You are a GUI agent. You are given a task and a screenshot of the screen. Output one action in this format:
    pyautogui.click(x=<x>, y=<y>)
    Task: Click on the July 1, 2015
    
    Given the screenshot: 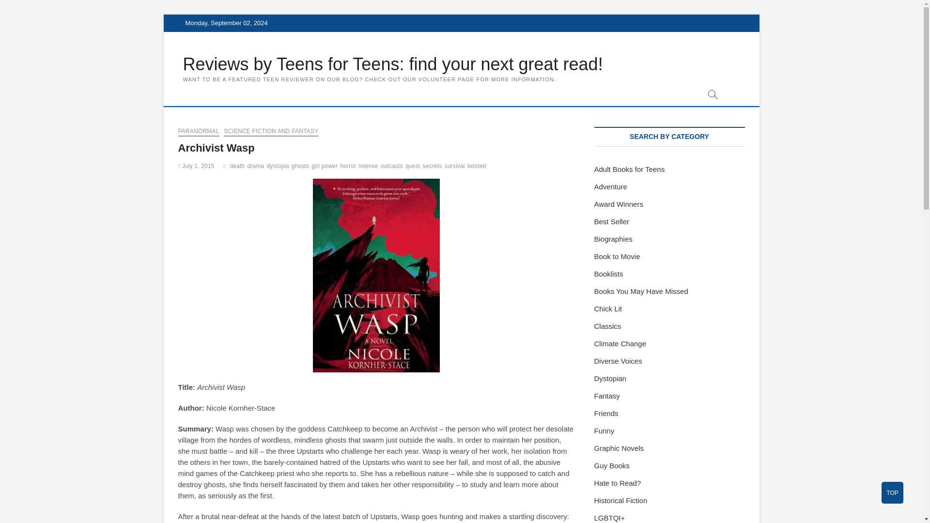 What is the action you would take?
    pyautogui.click(x=197, y=166)
    